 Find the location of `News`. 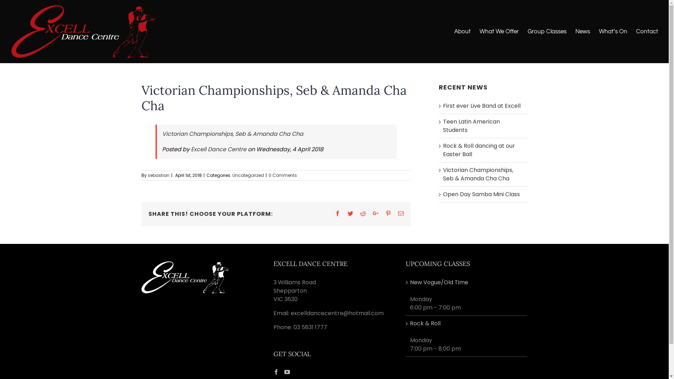

News is located at coordinates (583, 32).